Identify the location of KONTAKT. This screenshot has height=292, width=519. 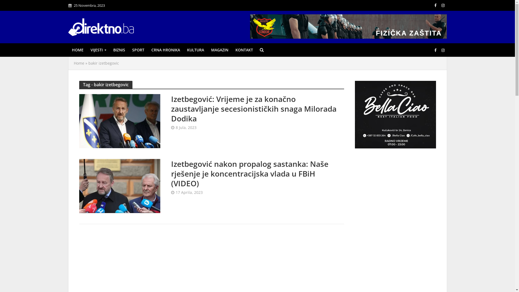
(244, 50).